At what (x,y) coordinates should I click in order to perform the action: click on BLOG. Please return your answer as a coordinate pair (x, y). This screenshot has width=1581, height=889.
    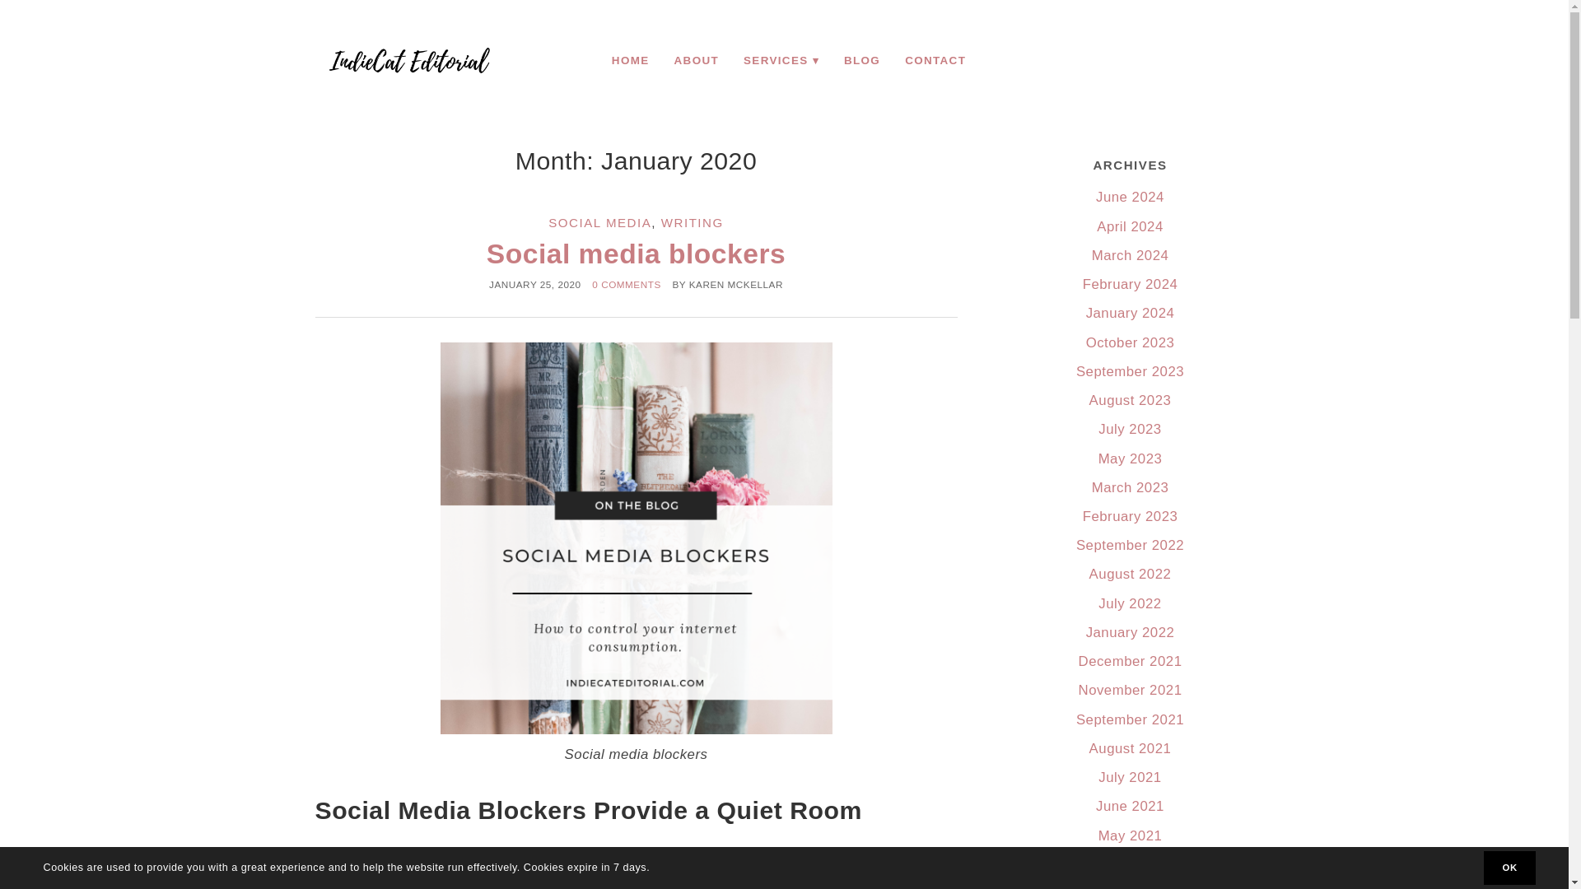
    Looking at the image, I should click on (861, 60).